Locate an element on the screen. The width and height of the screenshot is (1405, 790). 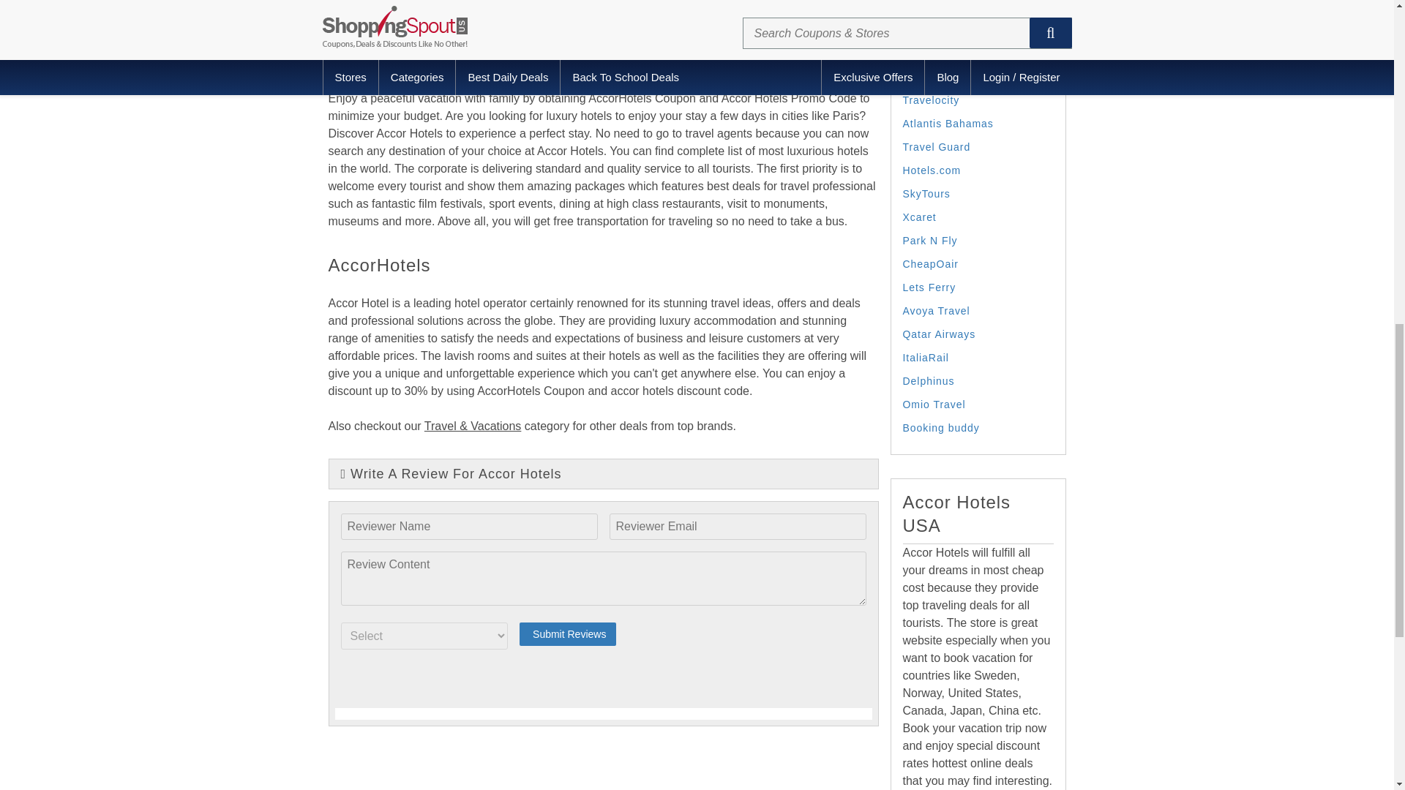
CheapOair is located at coordinates (931, 264).